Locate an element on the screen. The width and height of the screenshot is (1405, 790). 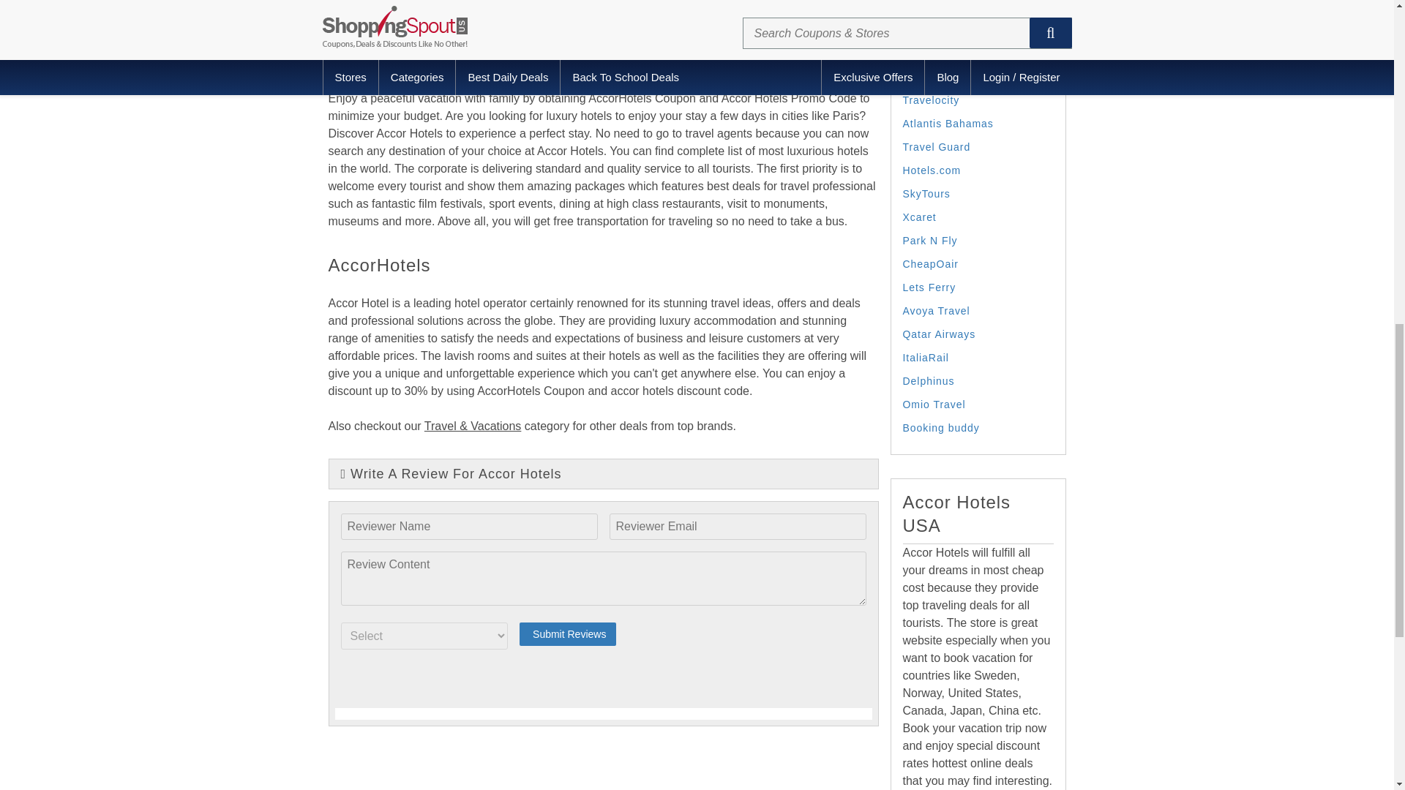
CheapOair is located at coordinates (931, 264).